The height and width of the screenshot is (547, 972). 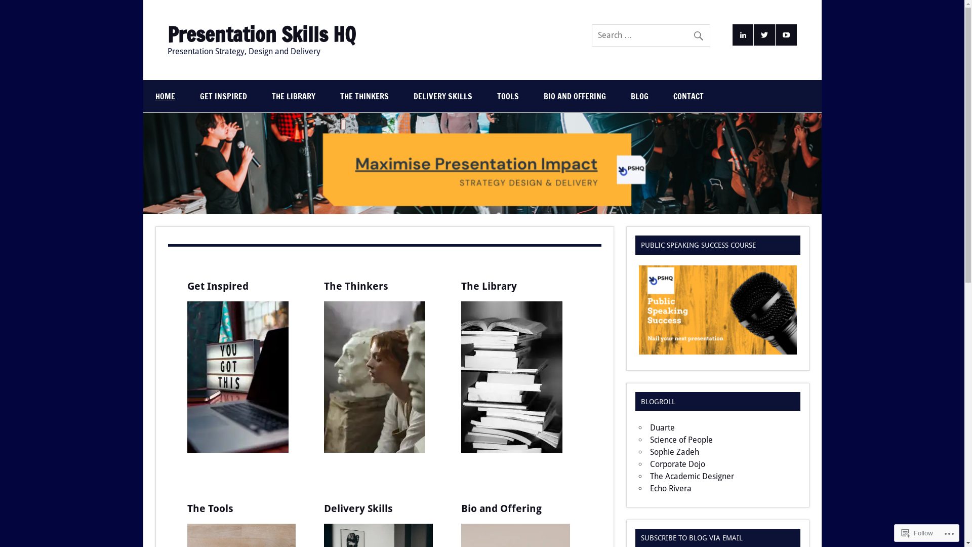 What do you see at coordinates (211, 509) in the screenshot?
I see `The Tools` at bounding box center [211, 509].